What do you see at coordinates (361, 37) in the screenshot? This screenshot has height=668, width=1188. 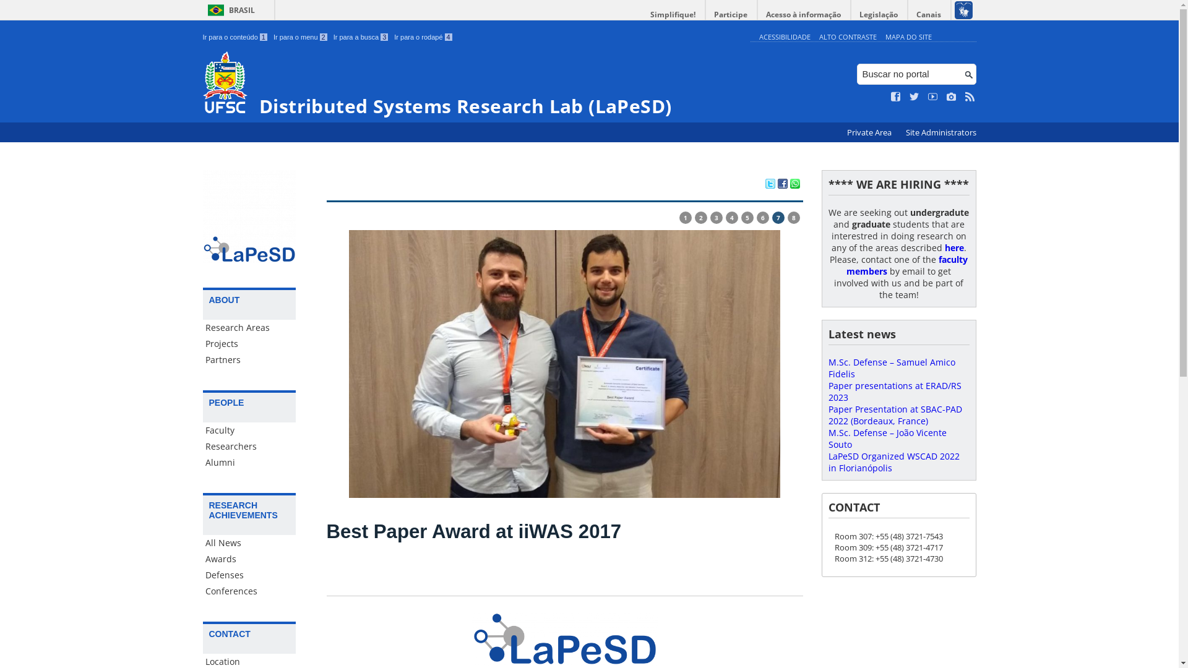 I see `Ir para a busca 3` at bounding box center [361, 37].